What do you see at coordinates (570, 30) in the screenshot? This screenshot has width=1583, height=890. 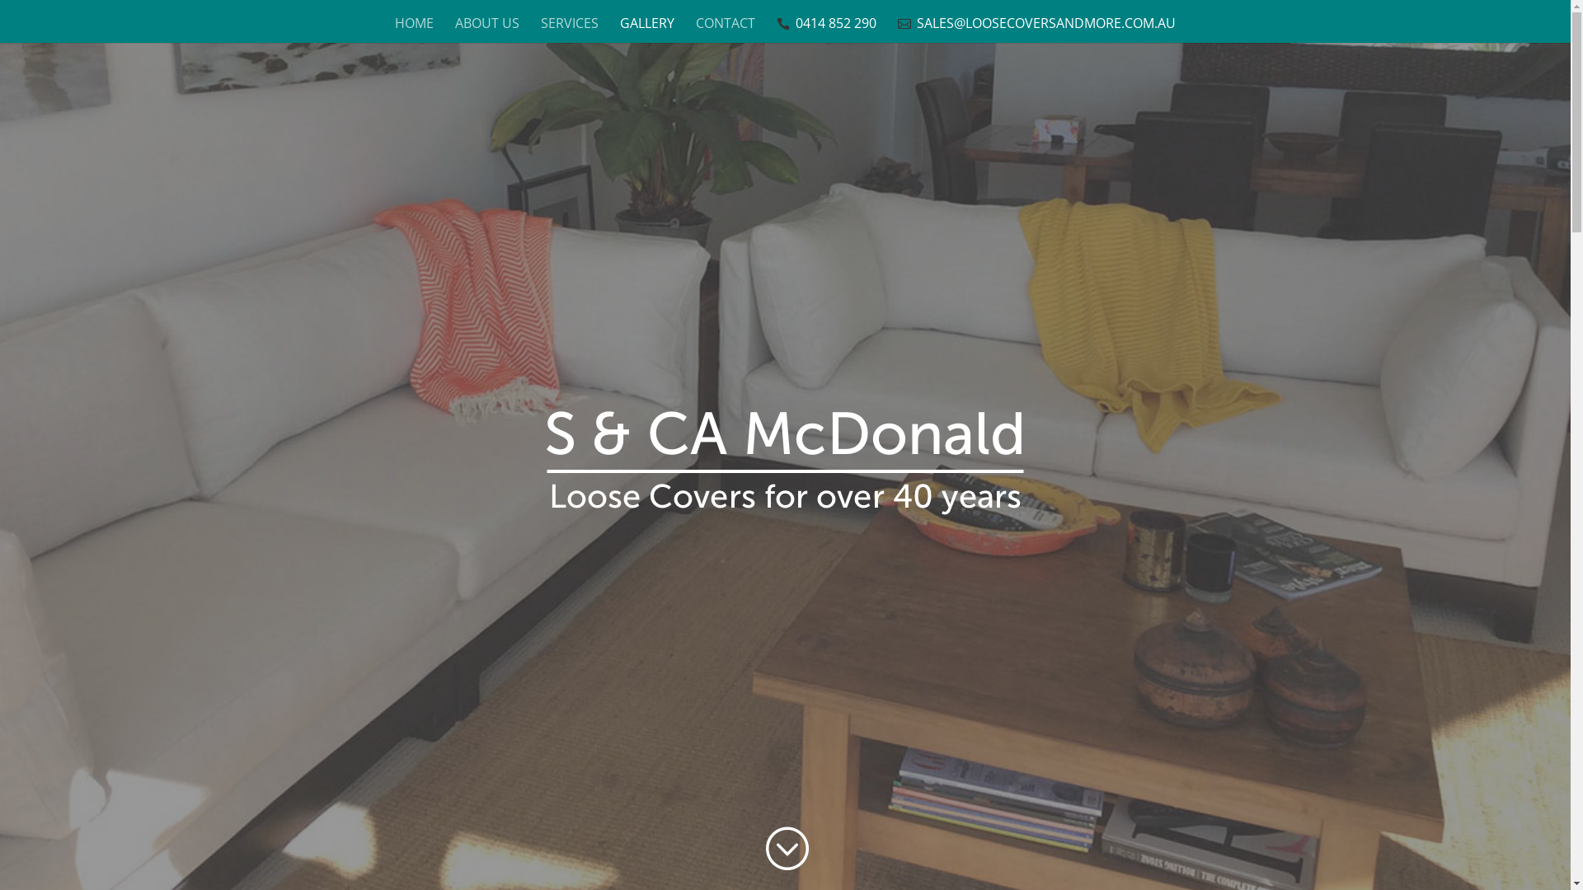 I see `SERVICES` at bounding box center [570, 30].